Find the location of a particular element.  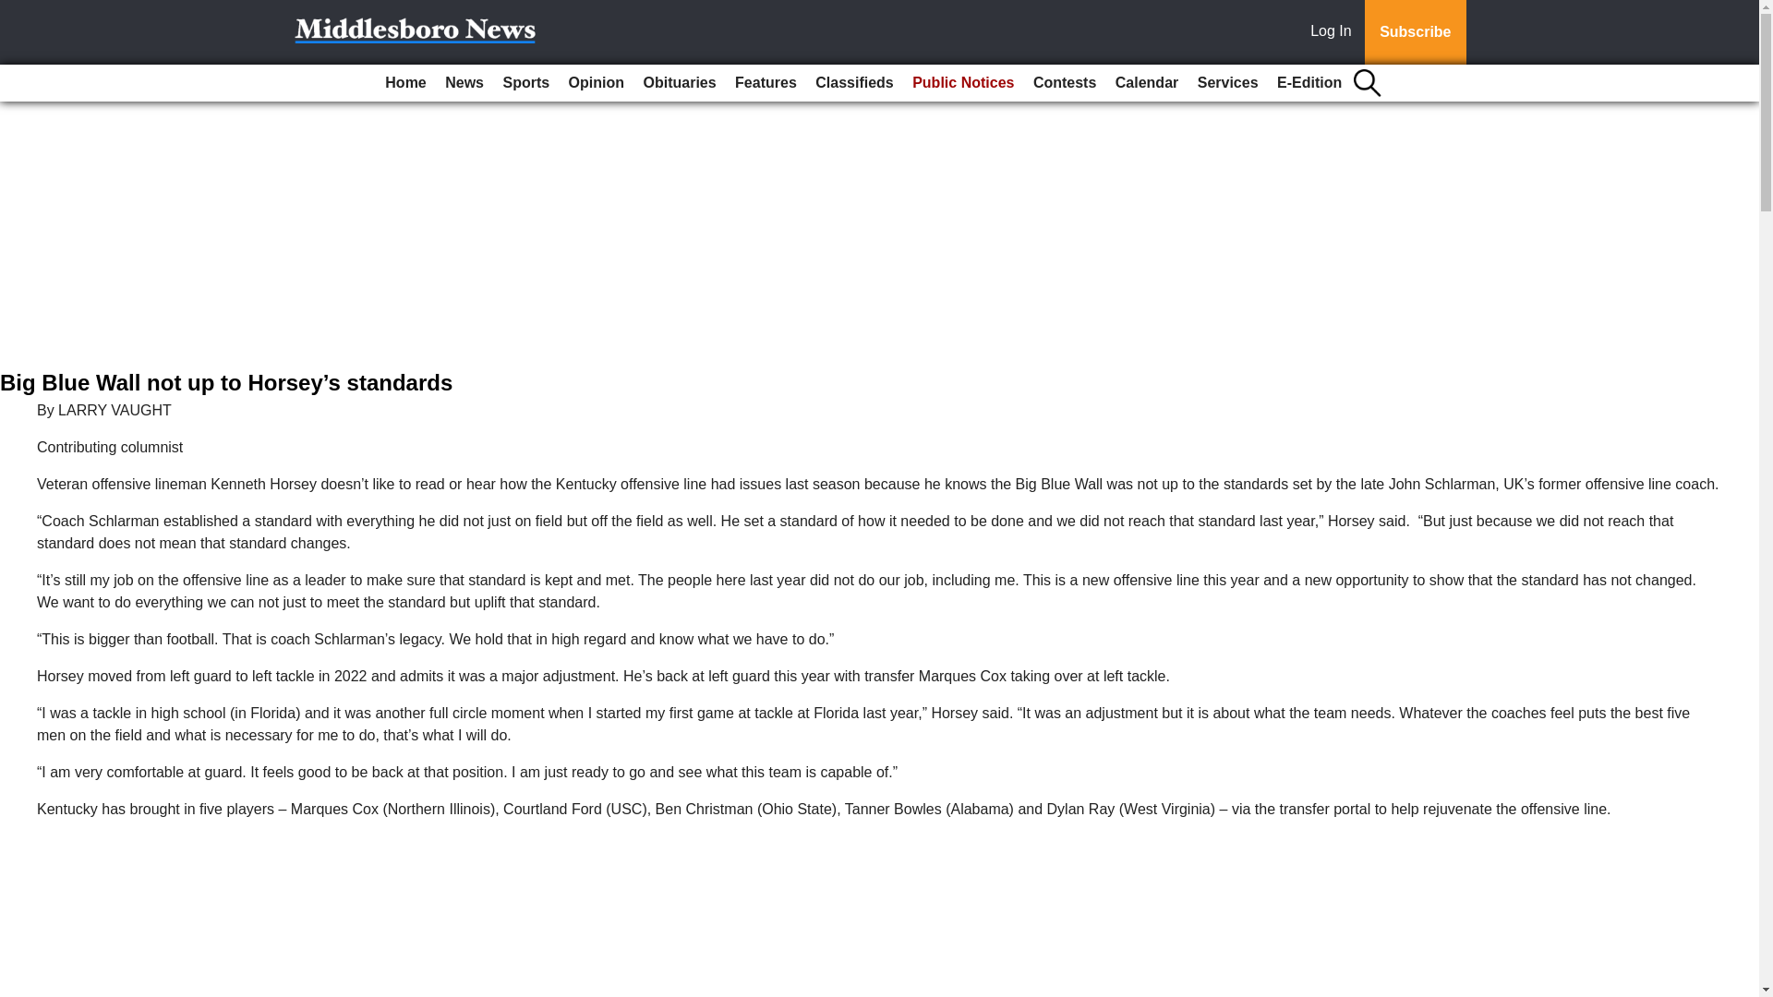

Classifieds is located at coordinates (854, 83).